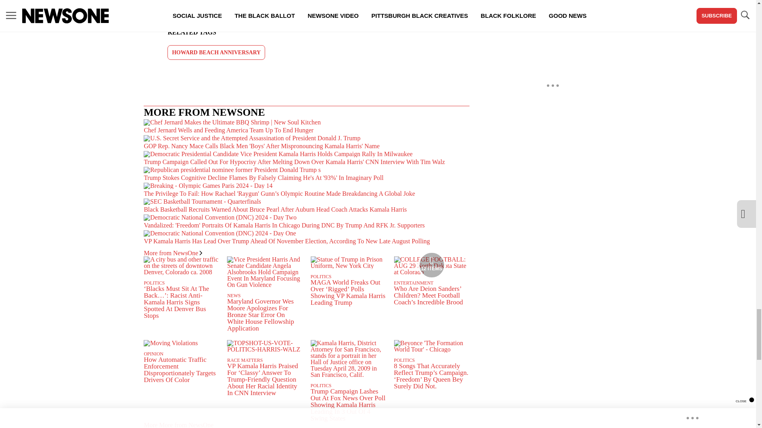 Image resolution: width=762 pixels, height=428 pixels. I want to click on More from NewsOne, so click(173, 253).